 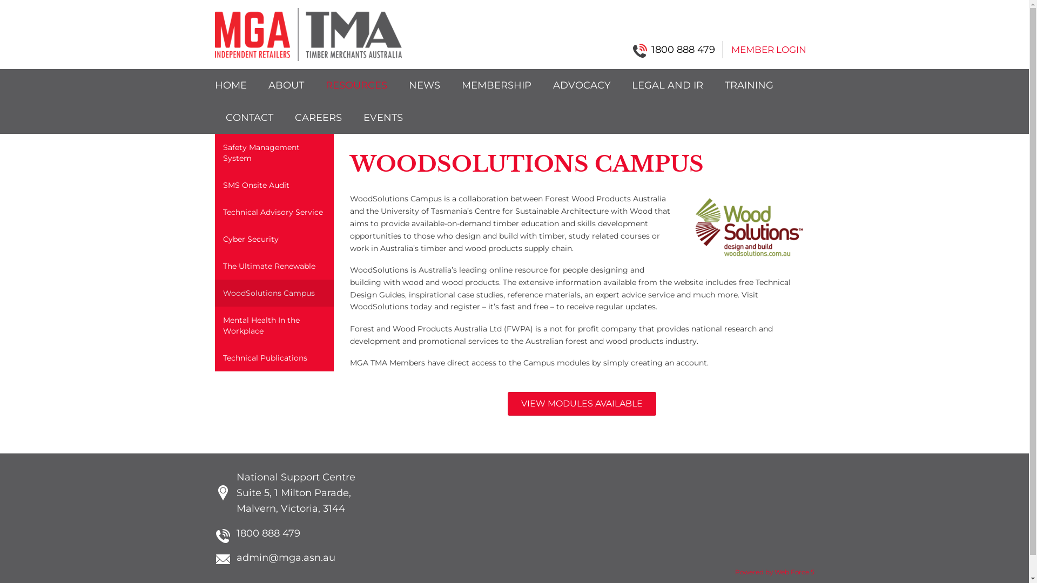 I want to click on admin@mga.asn.au, so click(x=275, y=558).